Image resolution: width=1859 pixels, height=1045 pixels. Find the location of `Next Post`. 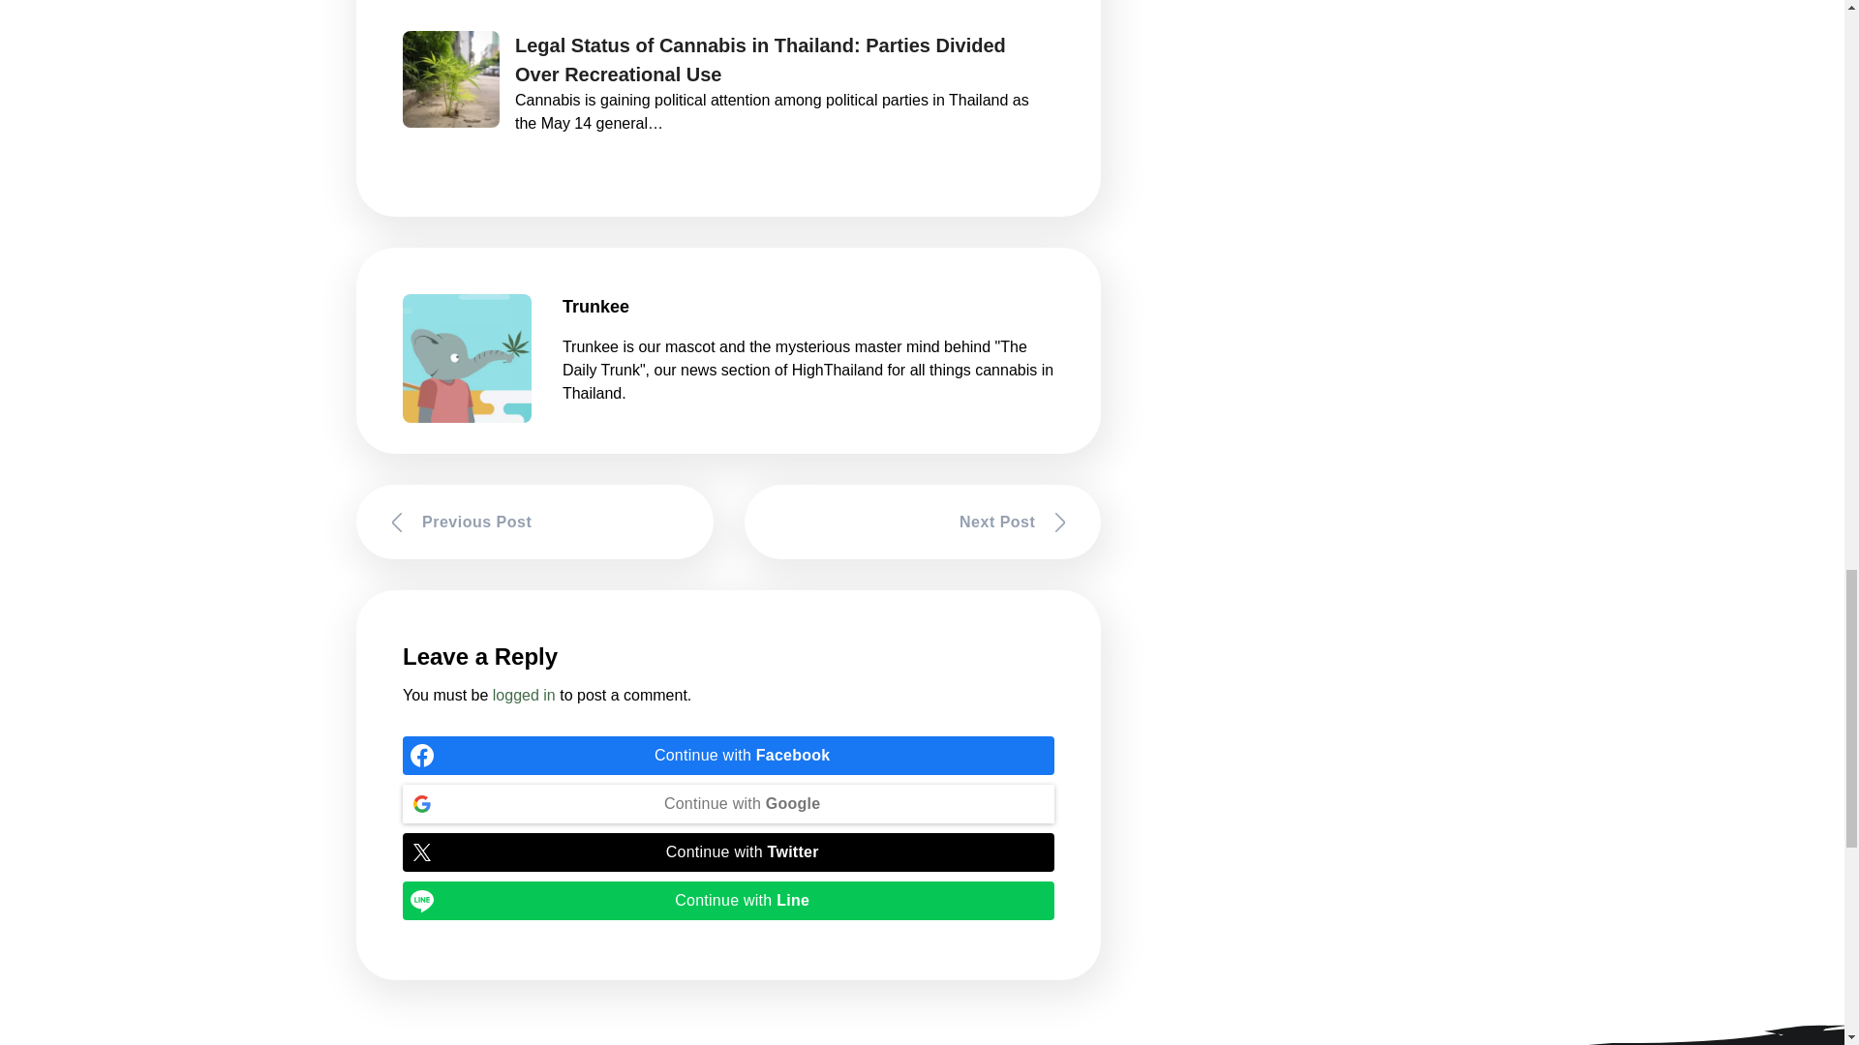

Next Post is located at coordinates (924, 522).